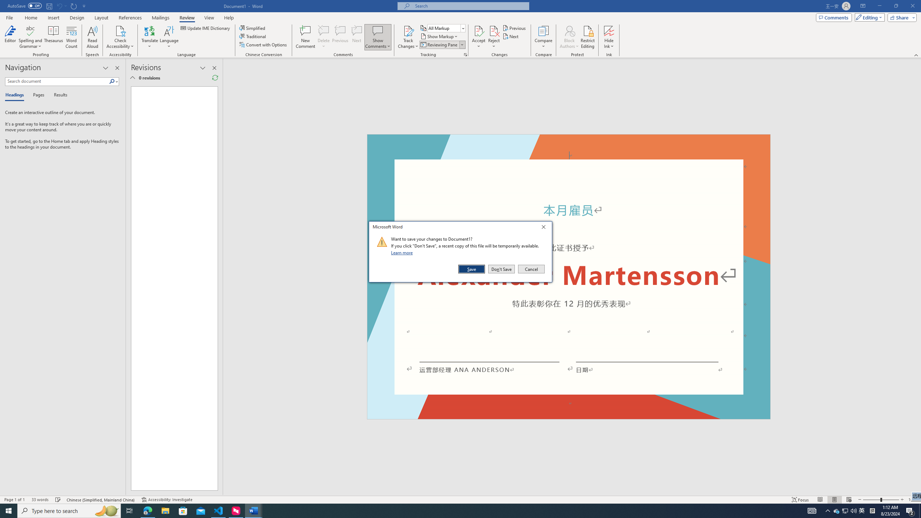 The width and height of the screenshot is (921, 518). Describe the element at coordinates (439, 45) in the screenshot. I see `Reviewing Pane` at that location.